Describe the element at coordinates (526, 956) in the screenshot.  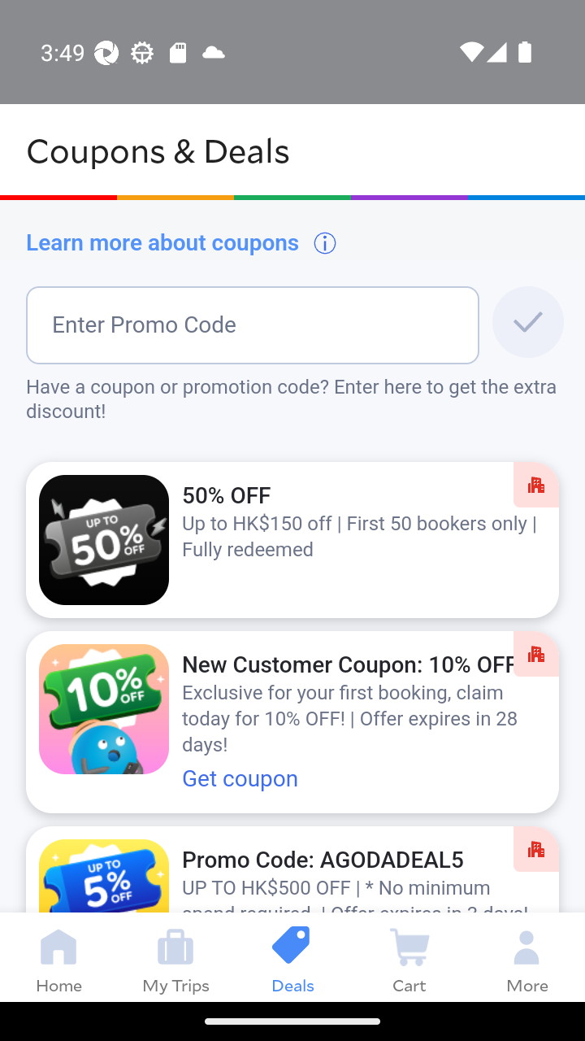
I see `More` at that location.